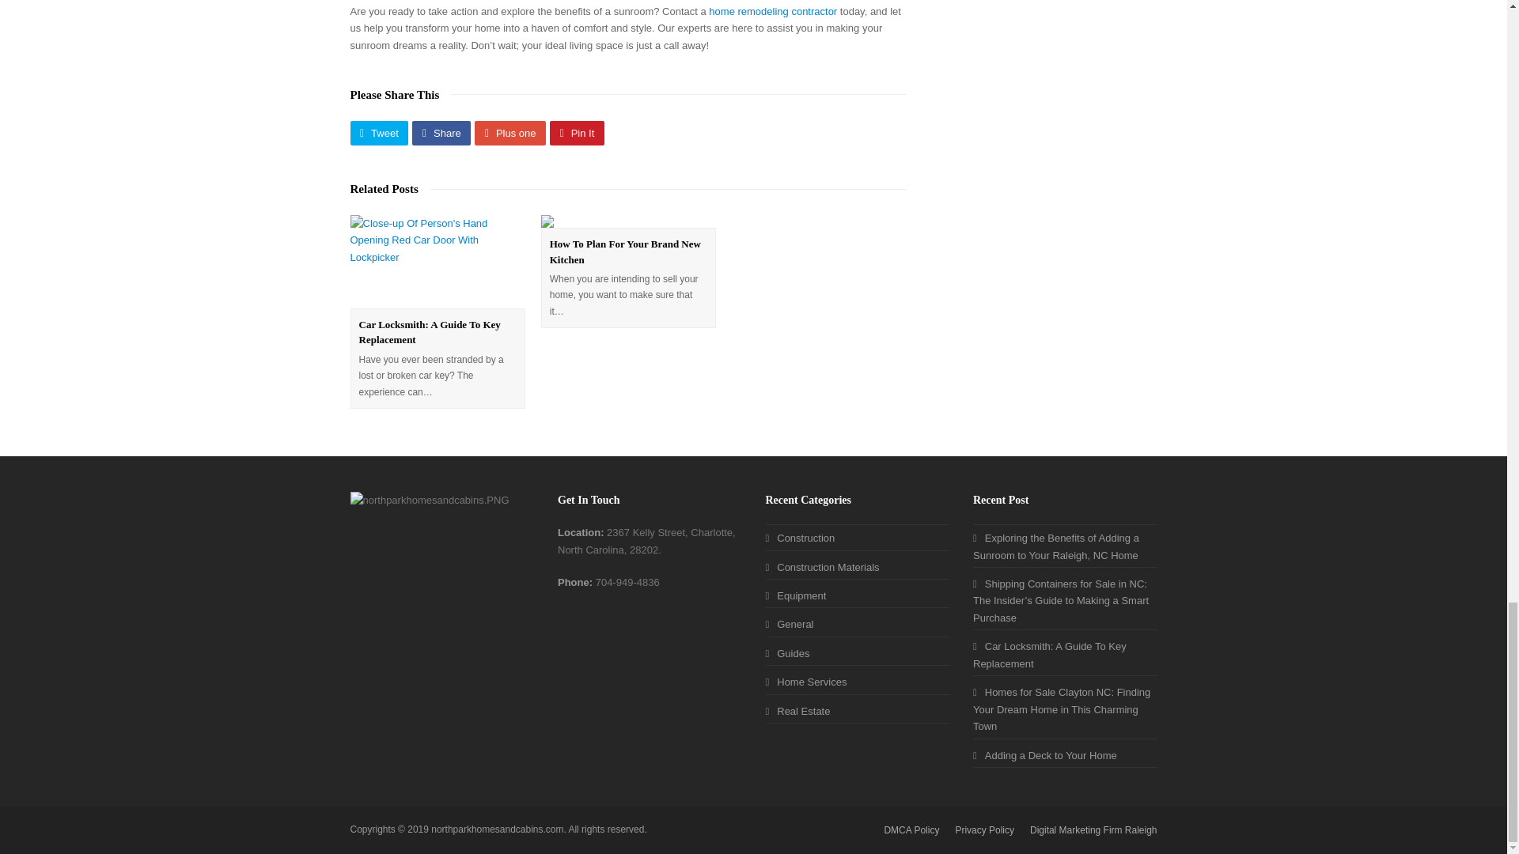 The width and height of the screenshot is (1519, 854). What do you see at coordinates (911, 830) in the screenshot?
I see `DMCA Policy` at bounding box center [911, 830].